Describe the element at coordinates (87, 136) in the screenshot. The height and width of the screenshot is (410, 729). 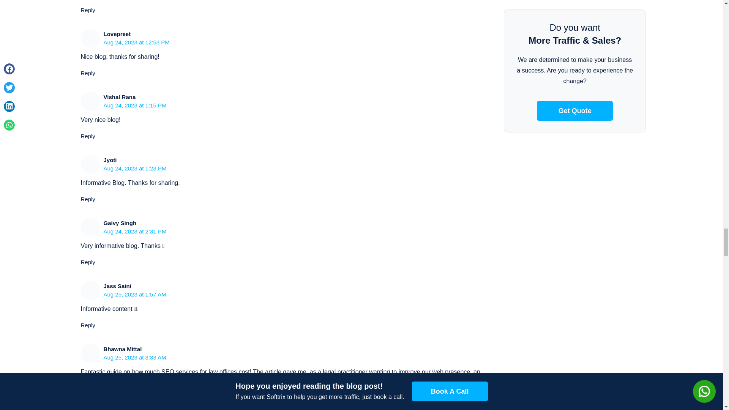
I see `Reply` at that location.